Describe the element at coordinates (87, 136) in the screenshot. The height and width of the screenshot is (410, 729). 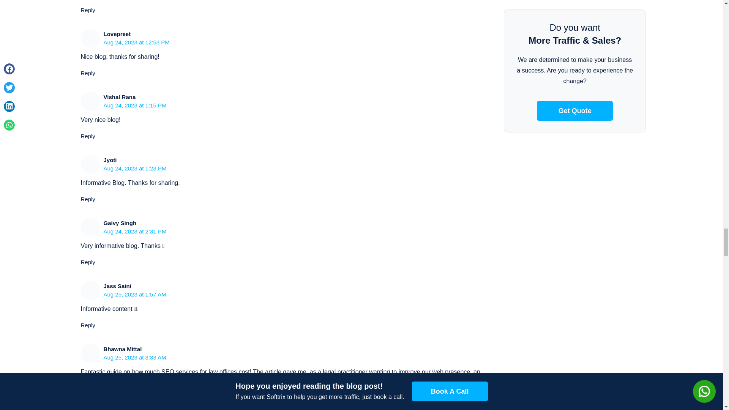
I see `Reply` at that location.